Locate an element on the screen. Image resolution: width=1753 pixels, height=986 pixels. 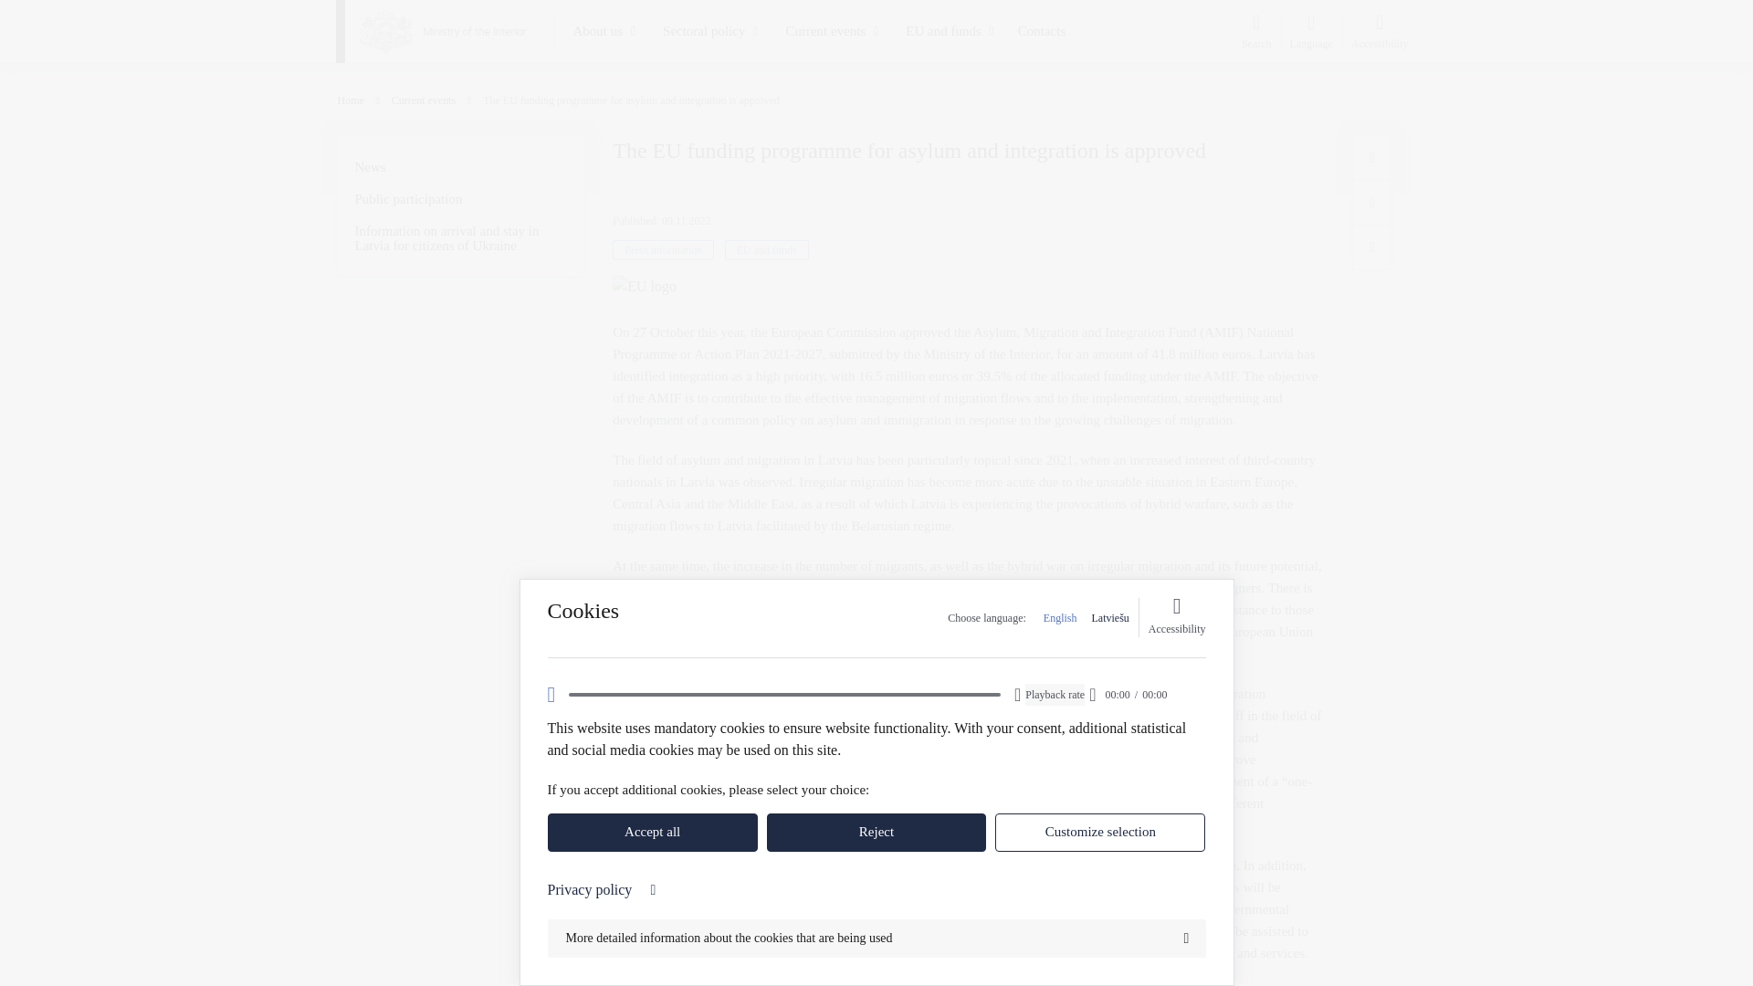
English is located at coordinates (1060, 617).